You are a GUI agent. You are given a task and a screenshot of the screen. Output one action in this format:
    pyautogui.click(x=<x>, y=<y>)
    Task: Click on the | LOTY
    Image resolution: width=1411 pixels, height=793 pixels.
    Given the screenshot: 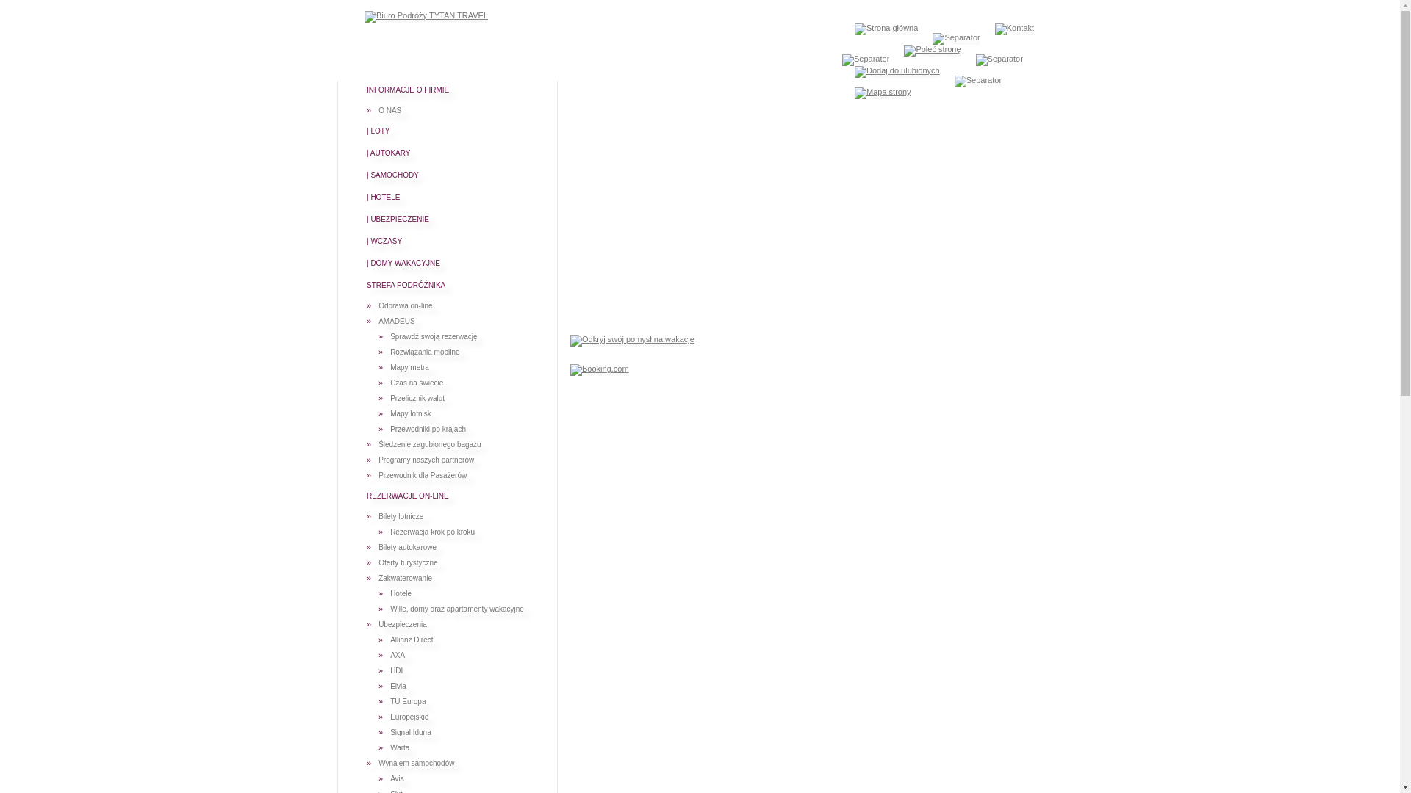 What is the action you would take?
    pyautogui.click(x=378, y=131)
    